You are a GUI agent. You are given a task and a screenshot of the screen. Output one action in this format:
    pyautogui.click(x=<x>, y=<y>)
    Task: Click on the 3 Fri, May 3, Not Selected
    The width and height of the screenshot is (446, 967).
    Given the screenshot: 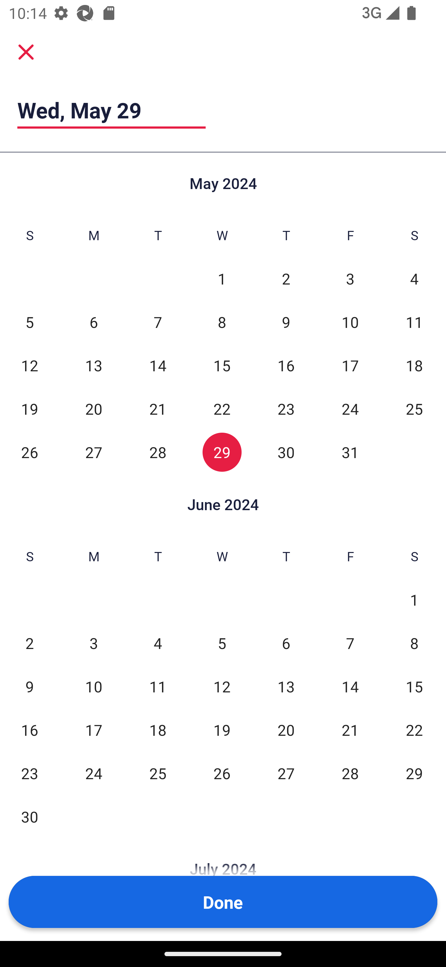 What is the action you would take?
    pyautogui.click(x=350, y=279)
    